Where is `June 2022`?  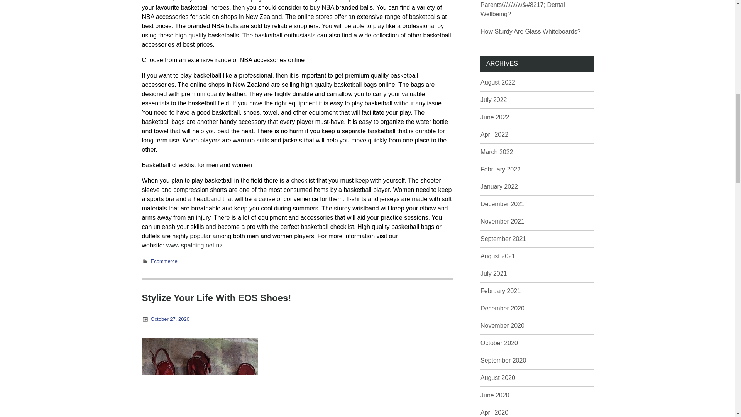 June 2022 is located at coordinates (495, 117).